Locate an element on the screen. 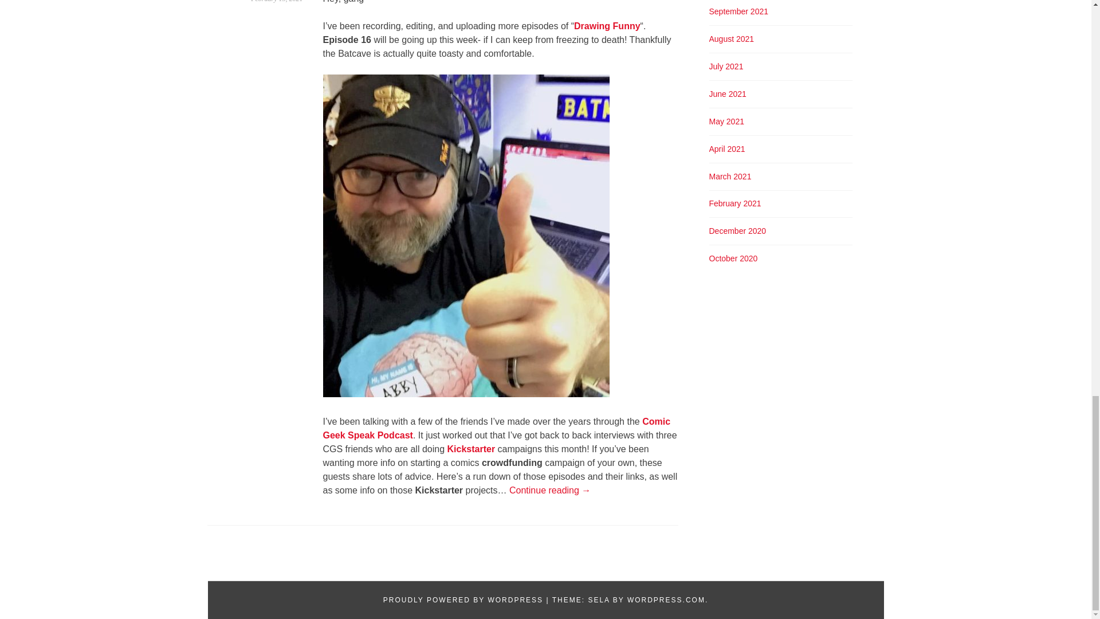  Comic Geek Speak Podcast is located at coordinates (497, 428).